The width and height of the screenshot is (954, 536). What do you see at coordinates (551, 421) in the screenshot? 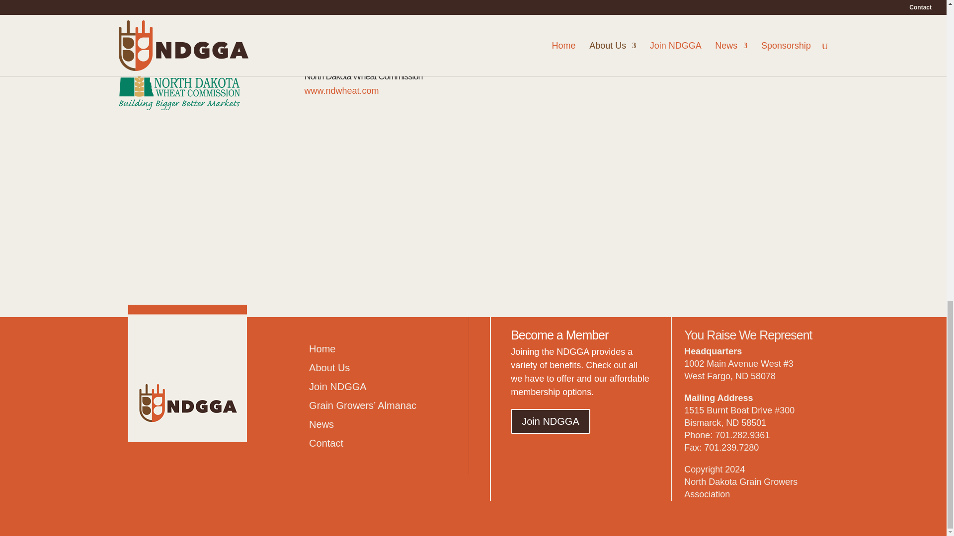
I see `Join NDGGA` at bounding box center [551, 421].